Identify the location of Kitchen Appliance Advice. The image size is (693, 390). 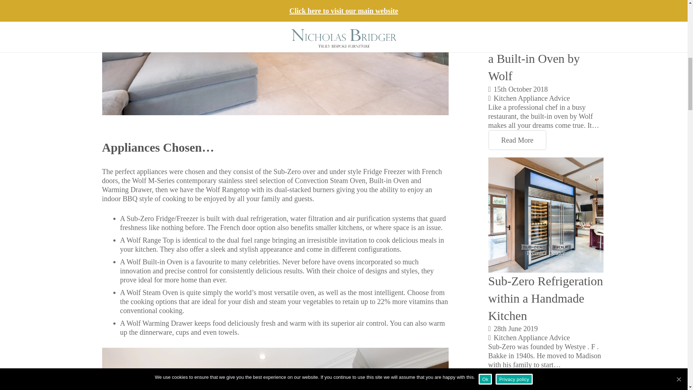
(531, 97).